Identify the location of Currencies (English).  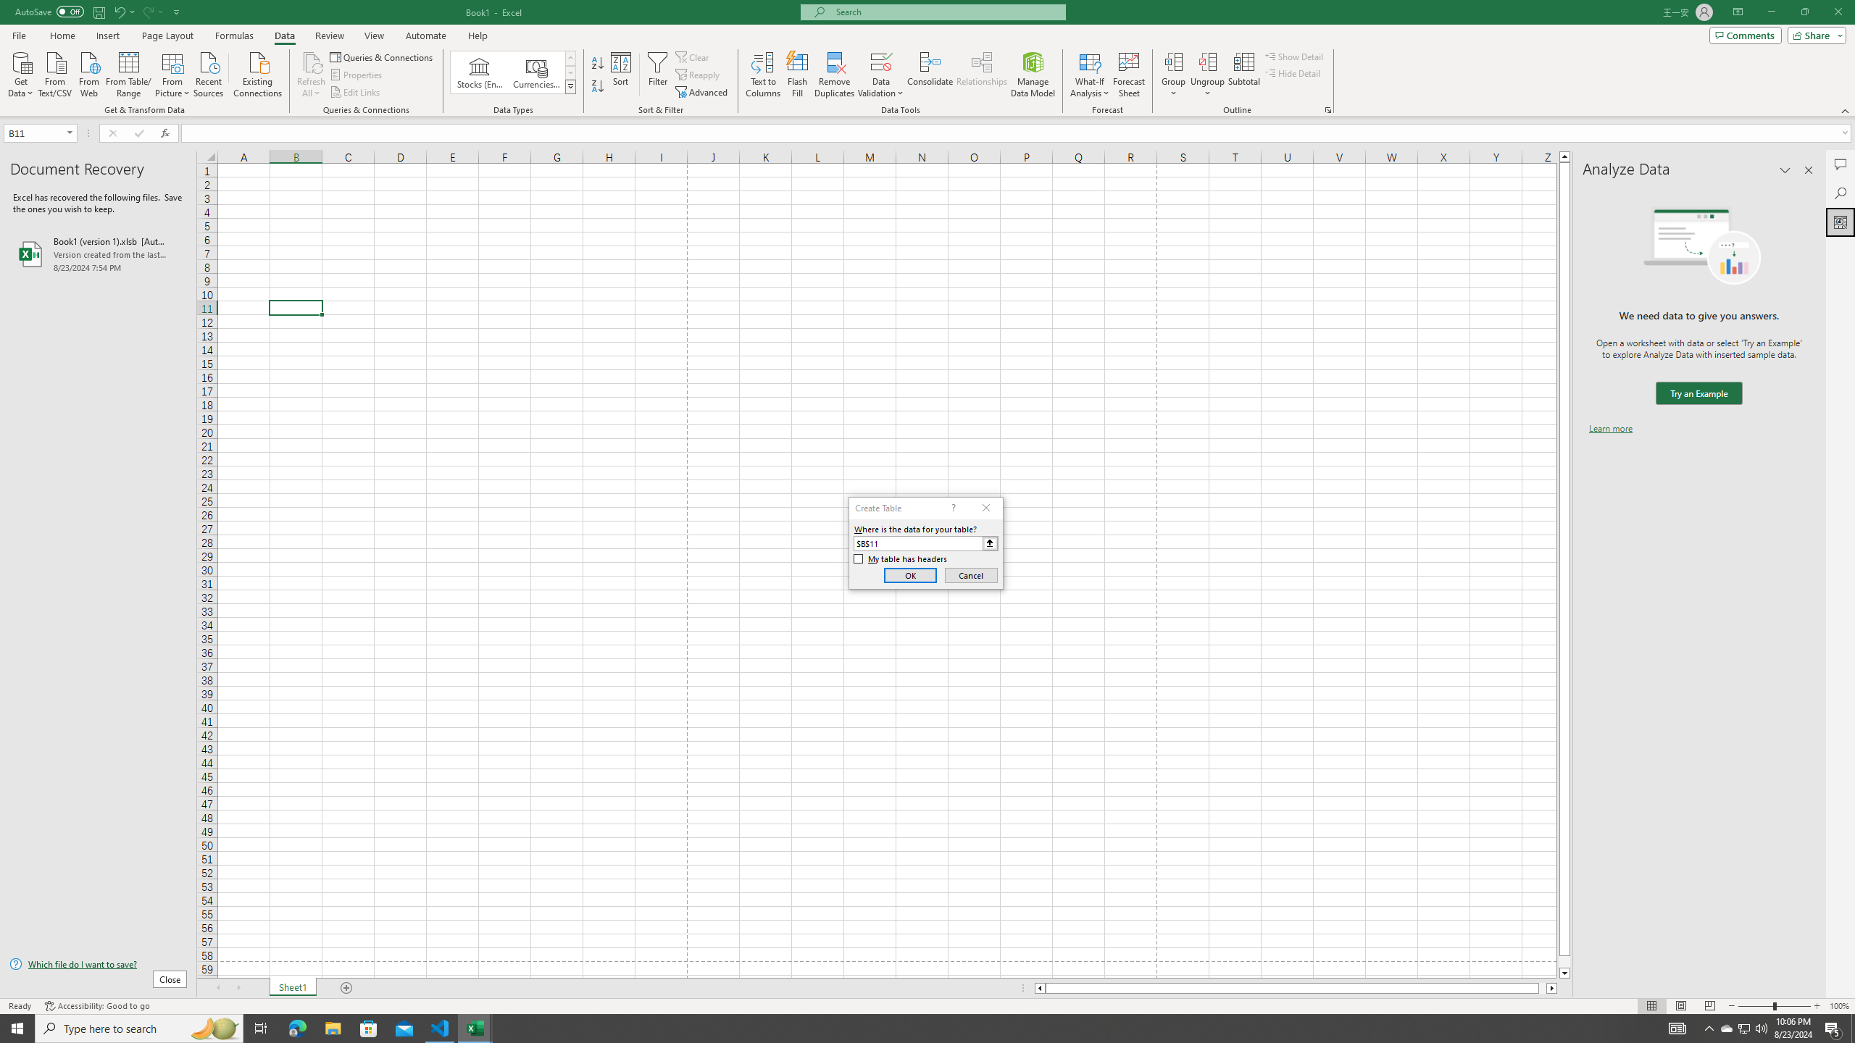
(536, 72).